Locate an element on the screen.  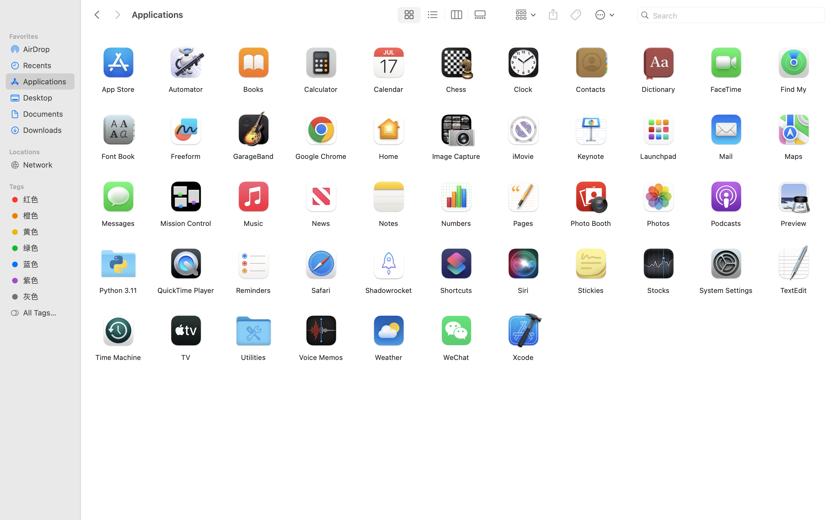
Tags is located at coordinates (44, 186).